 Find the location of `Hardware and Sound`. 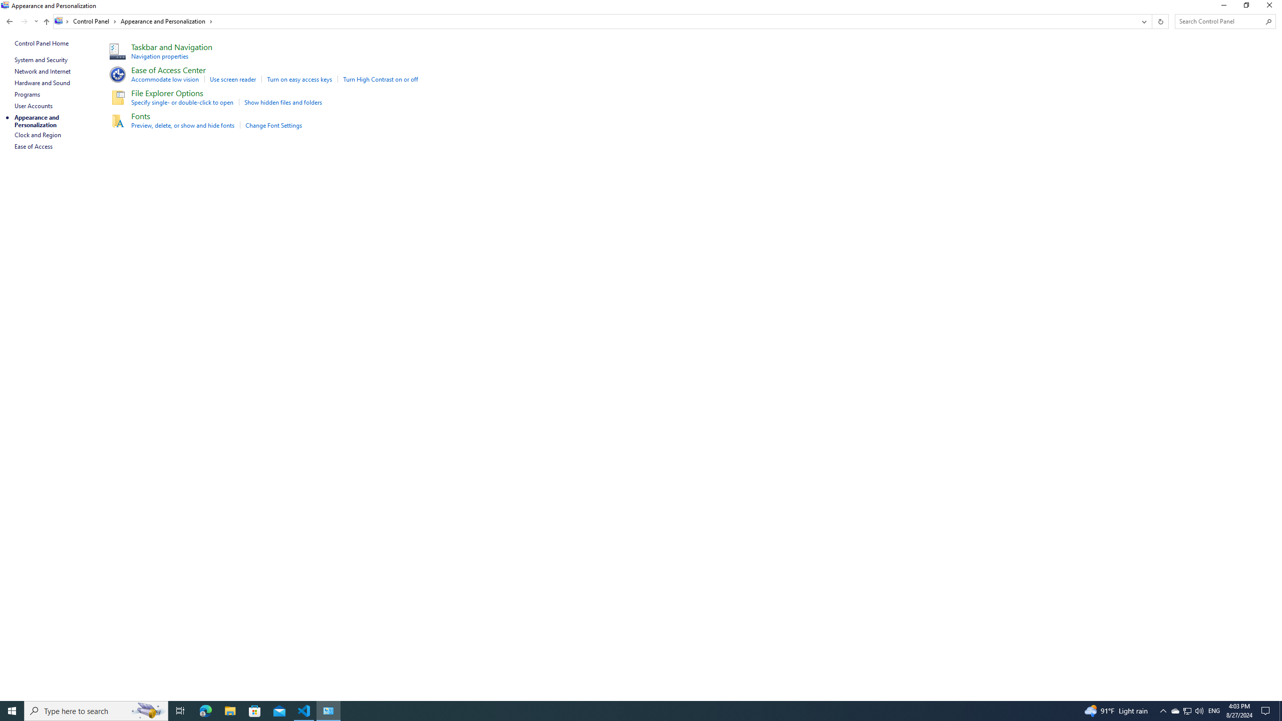

Hardware and Sound is located at coordinates (42, 83).